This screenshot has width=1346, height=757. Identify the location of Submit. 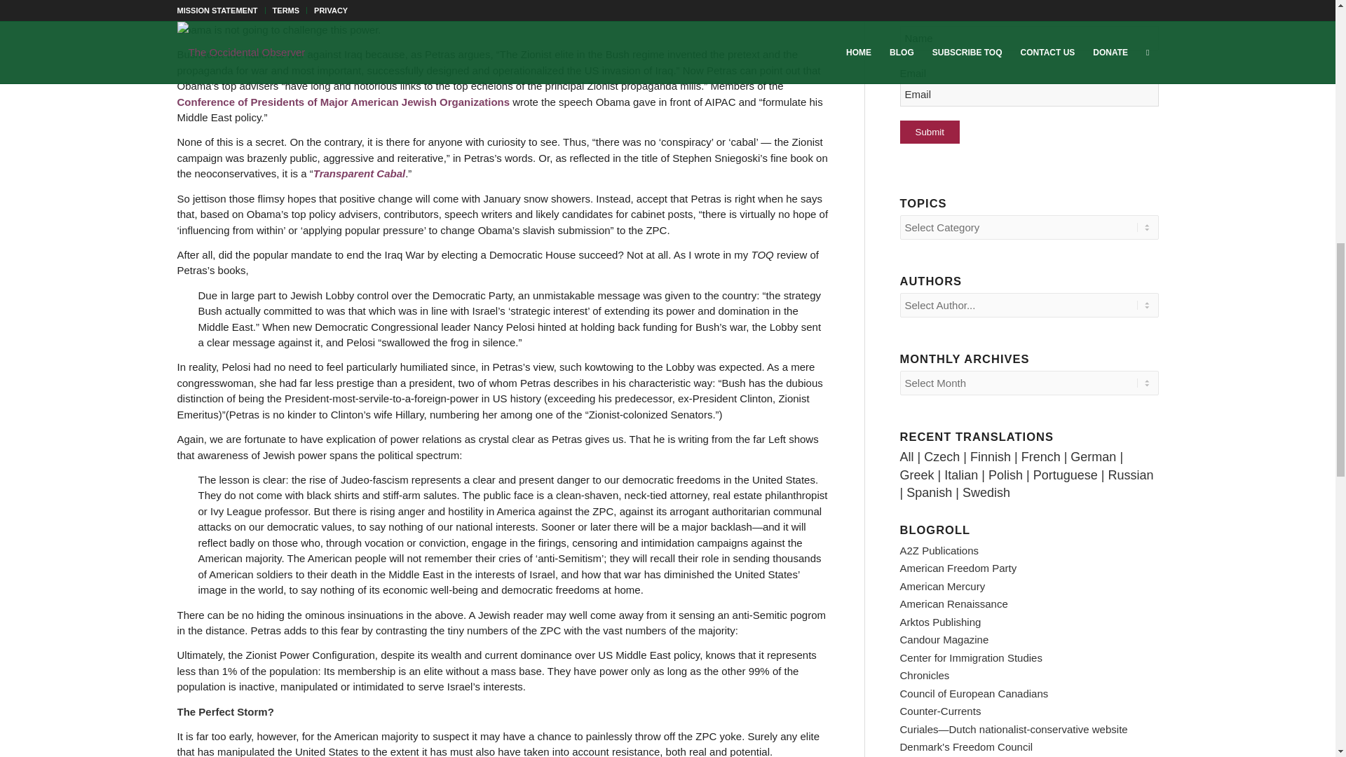
(930, 132).